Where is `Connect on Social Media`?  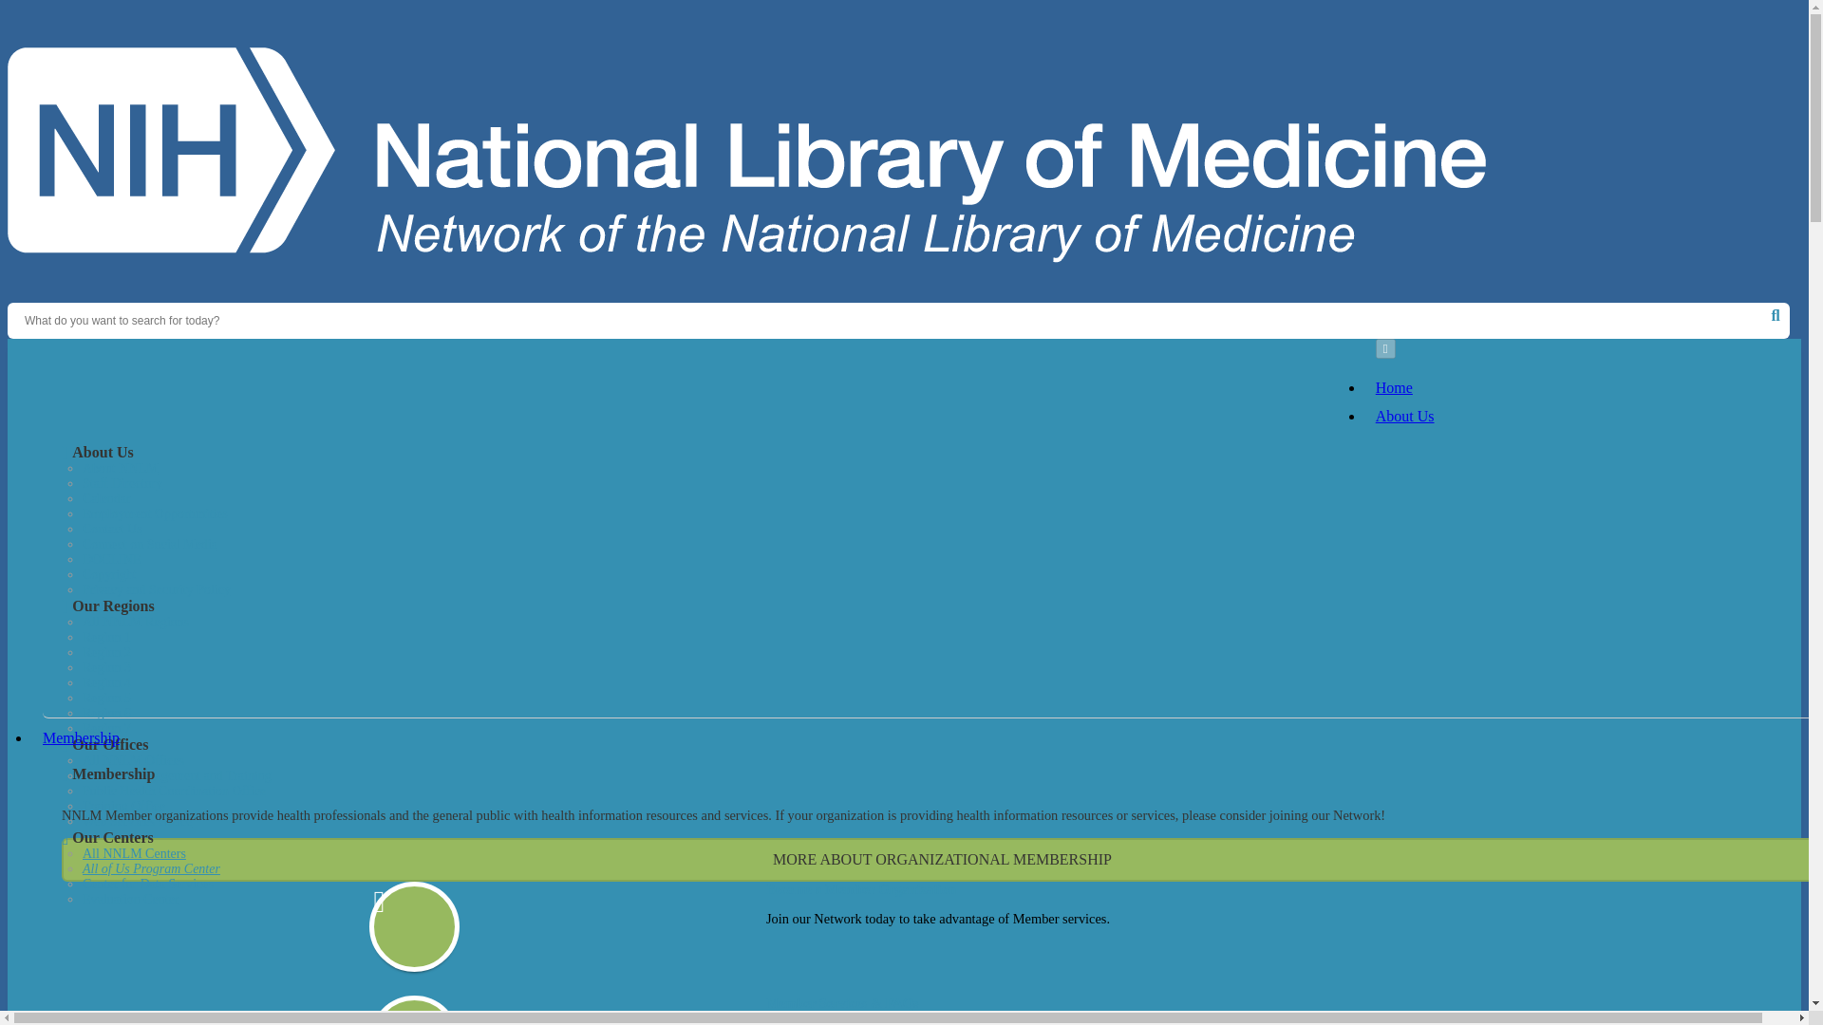
Connect on Social Media is located at coordinates (149, 544).